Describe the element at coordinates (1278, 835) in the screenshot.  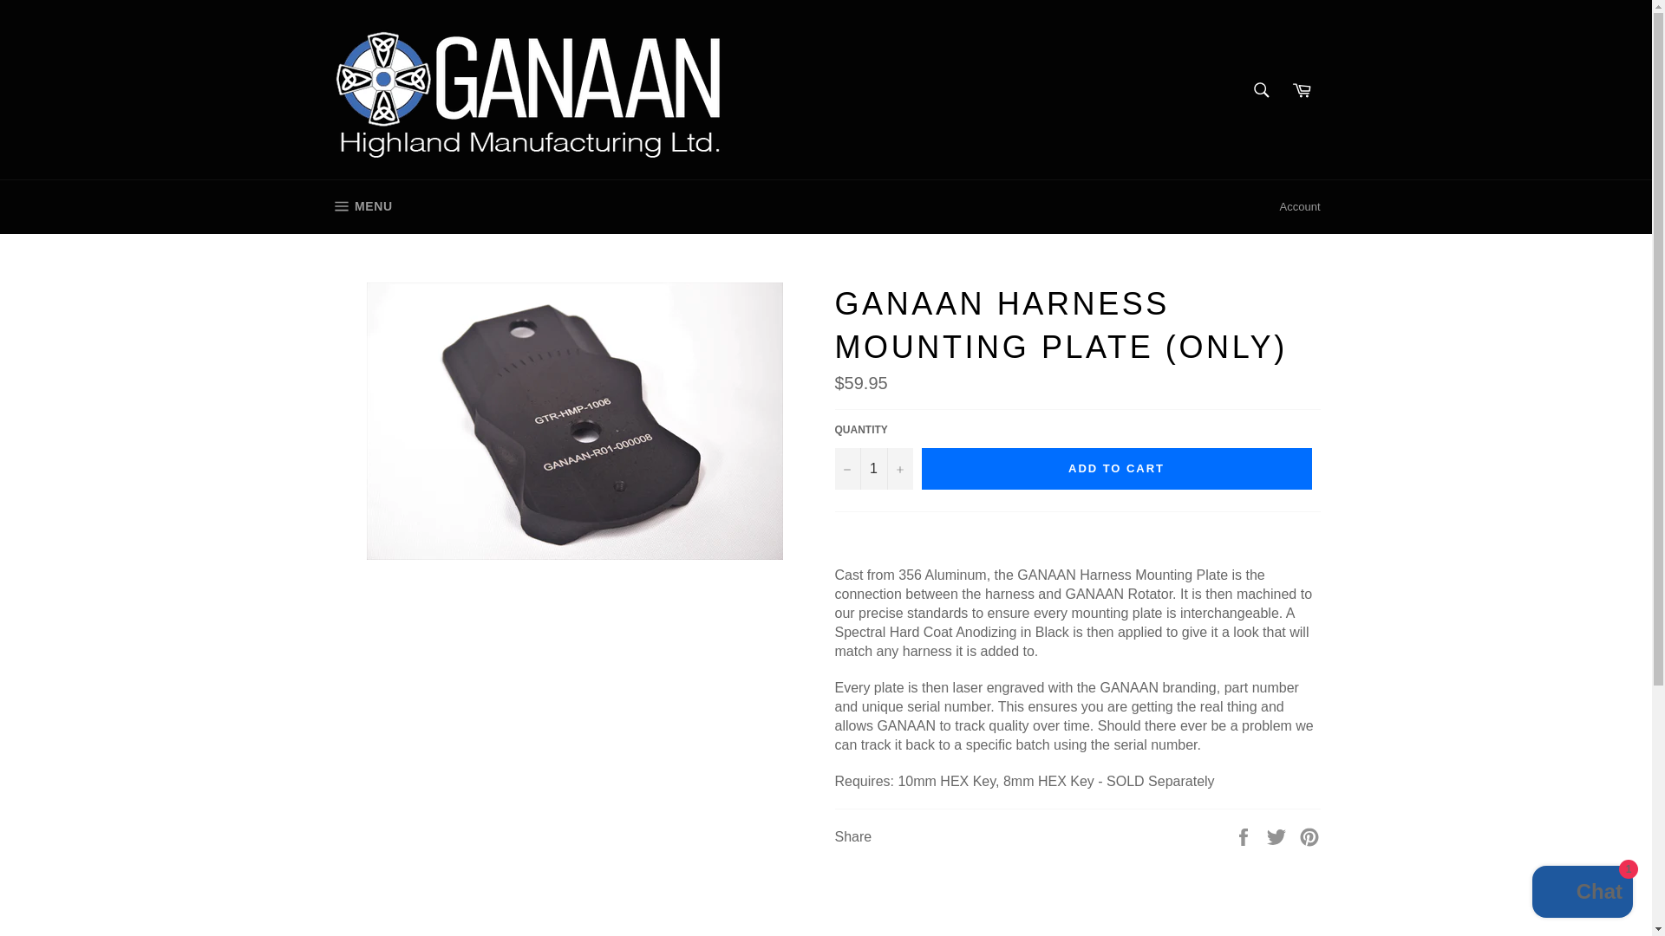
I see `1` at that location.